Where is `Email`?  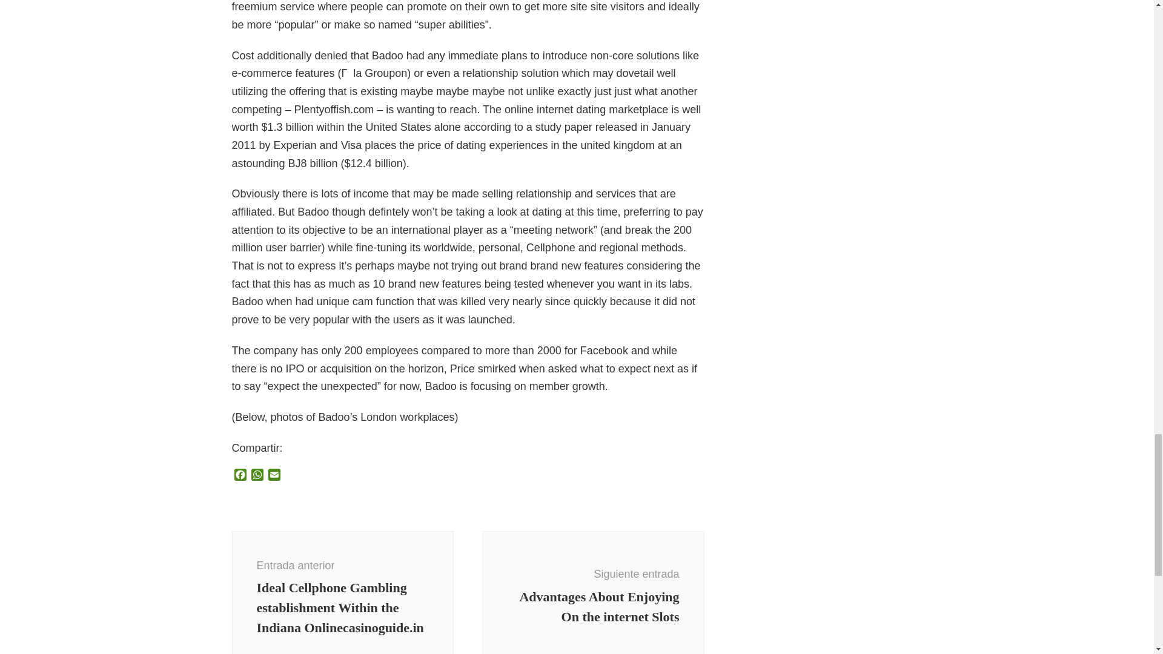
Email is located at coordinates (274, 476).